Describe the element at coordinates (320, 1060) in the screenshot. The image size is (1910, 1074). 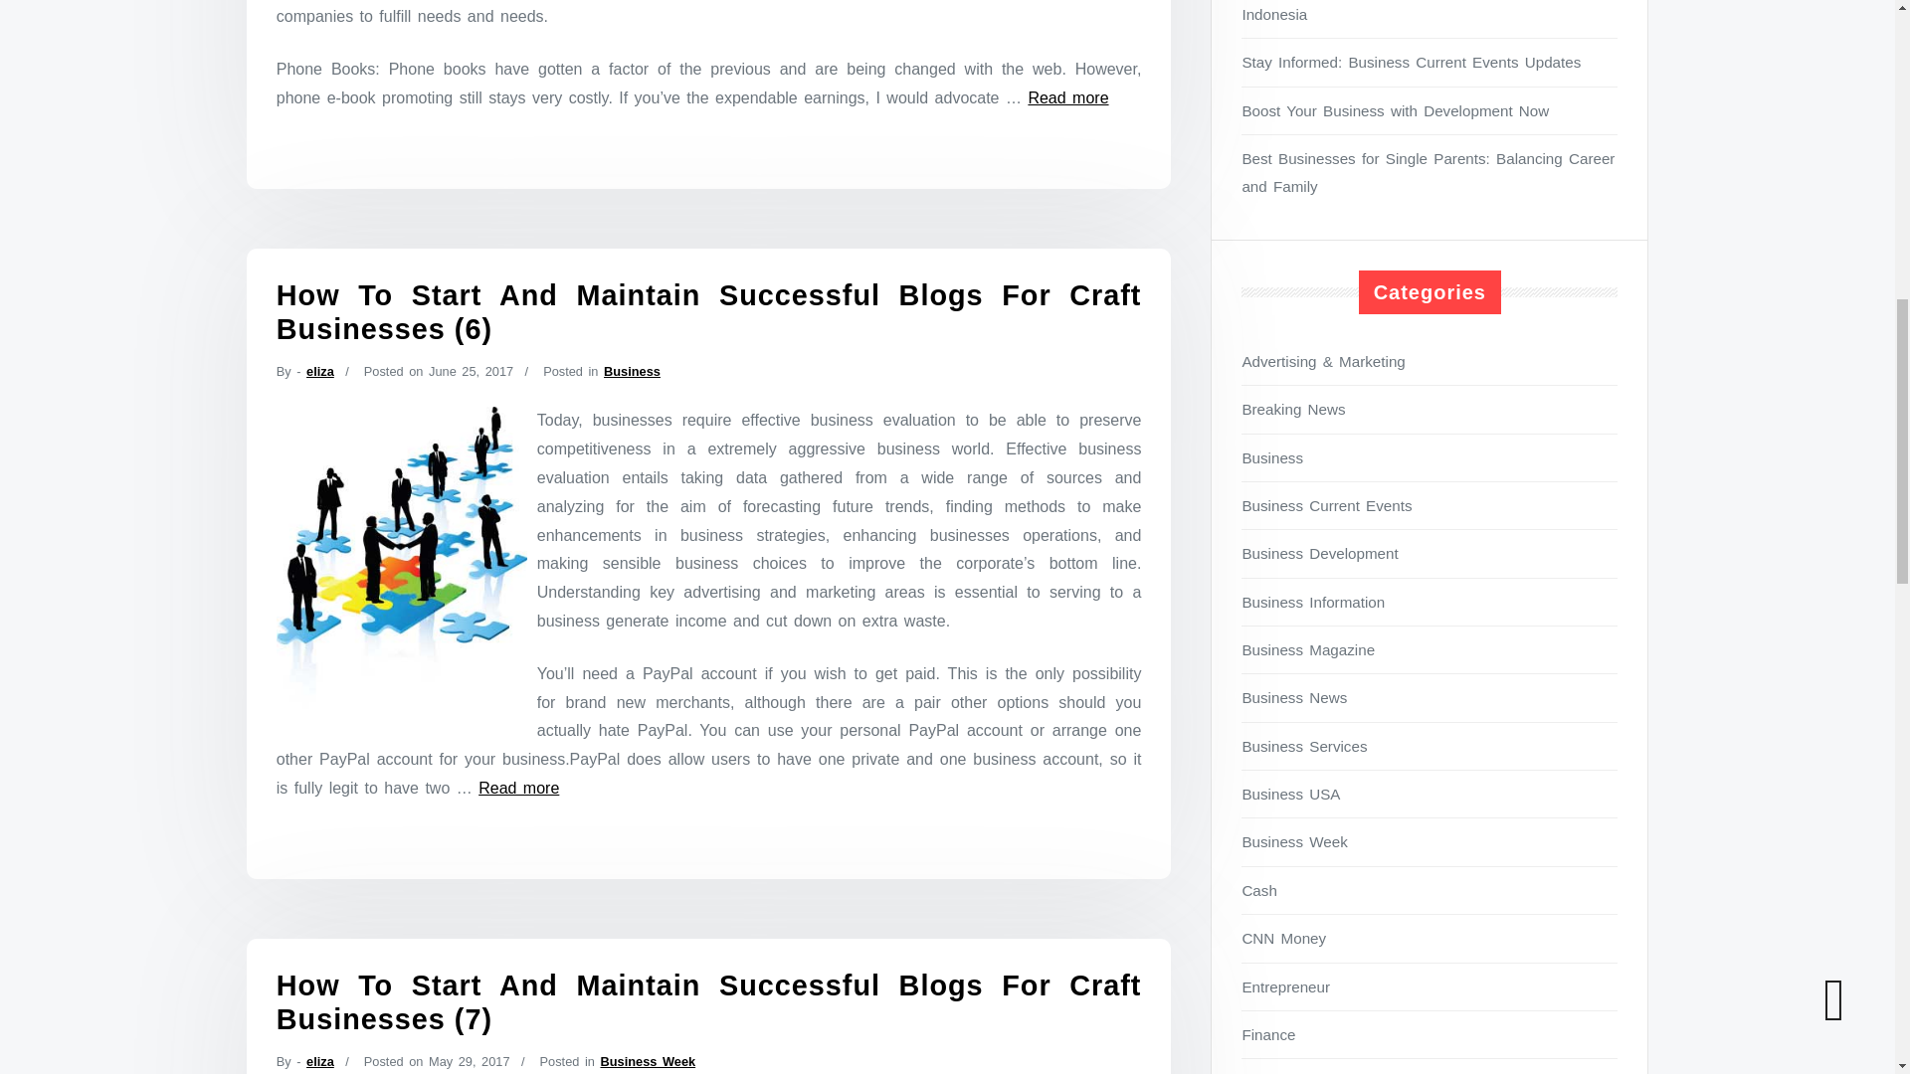
I see `eliza` at that location.